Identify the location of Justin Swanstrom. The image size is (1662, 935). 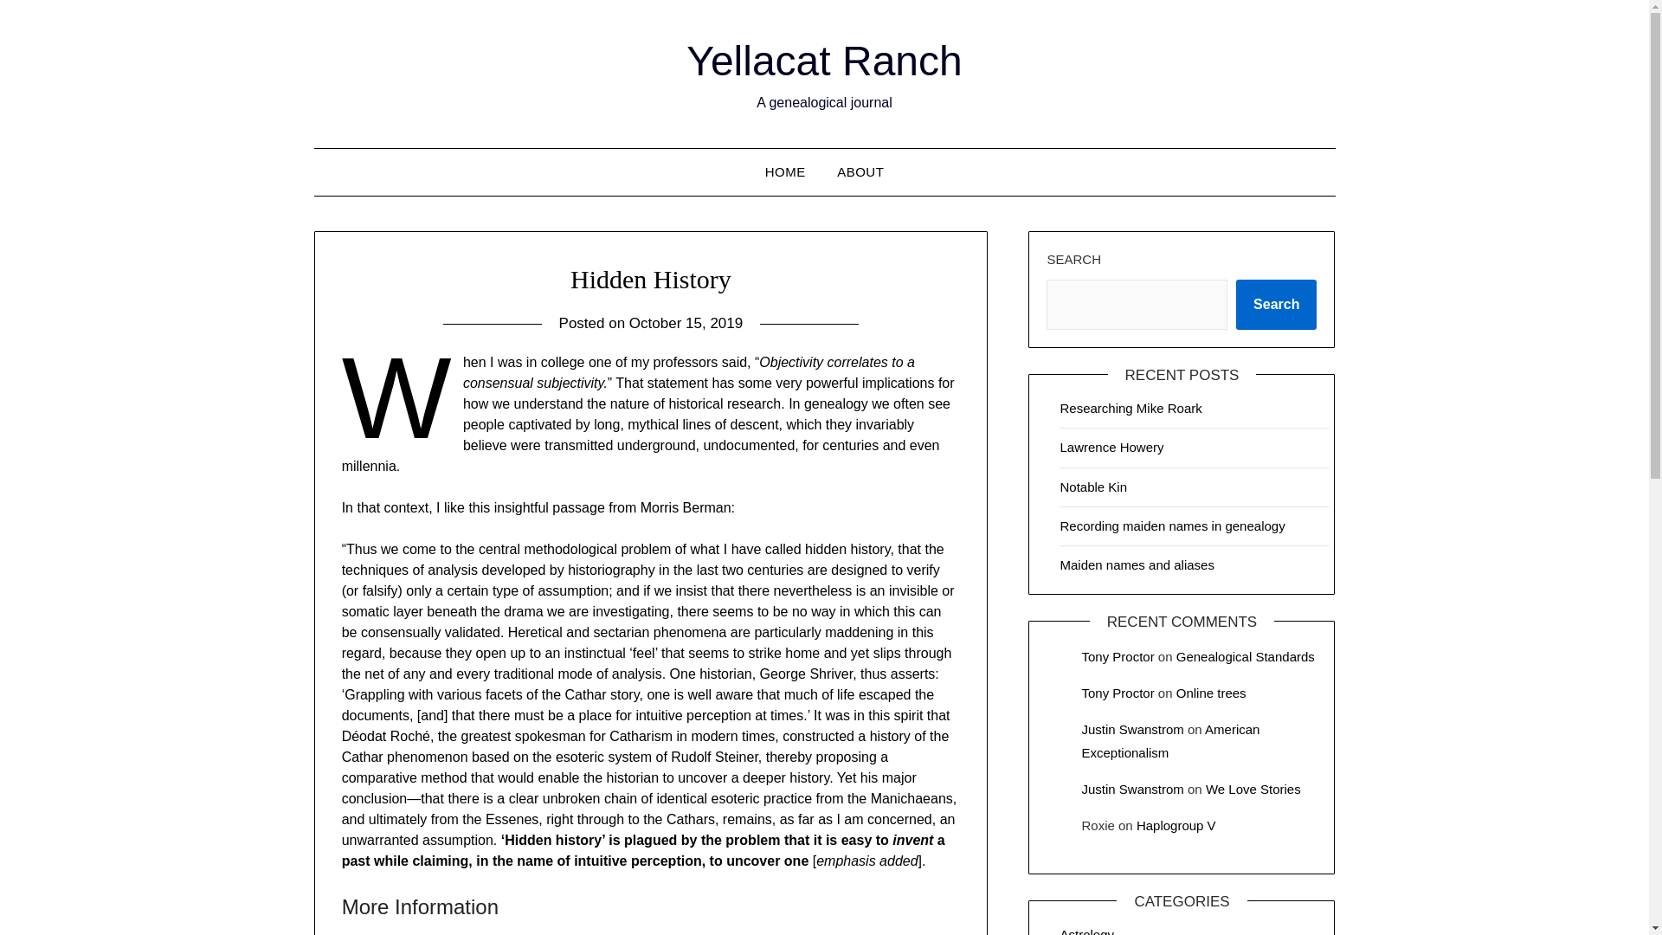
(1132, 789).